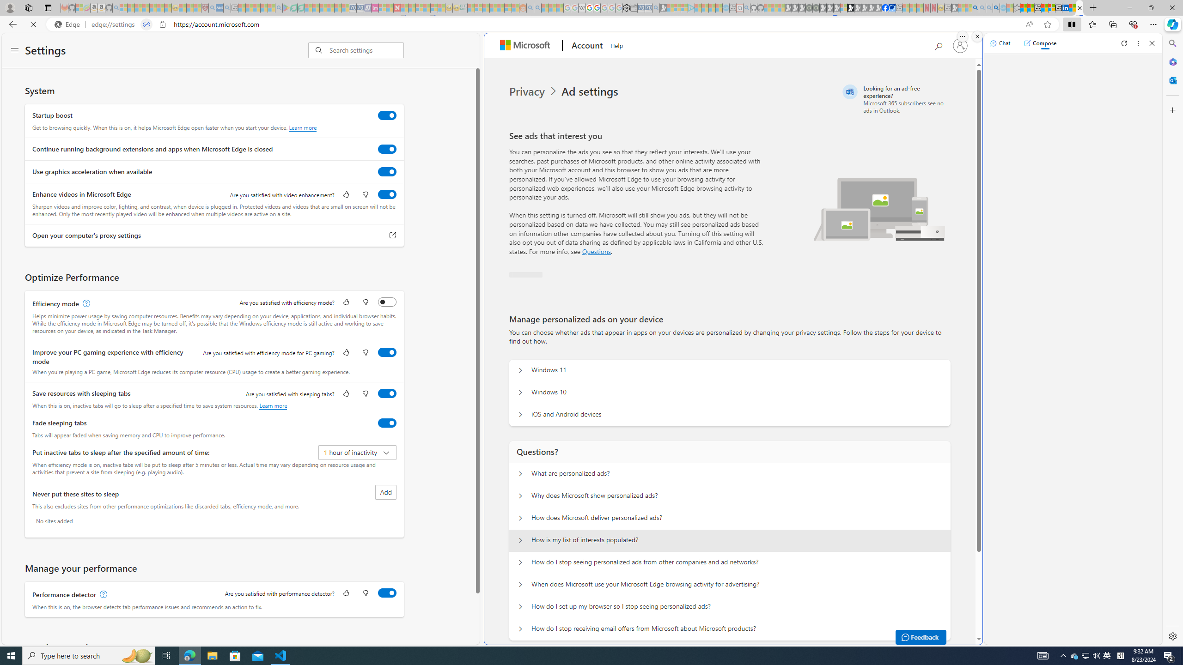  I want to click on Illustration of multiple devices, so click(879, 209).